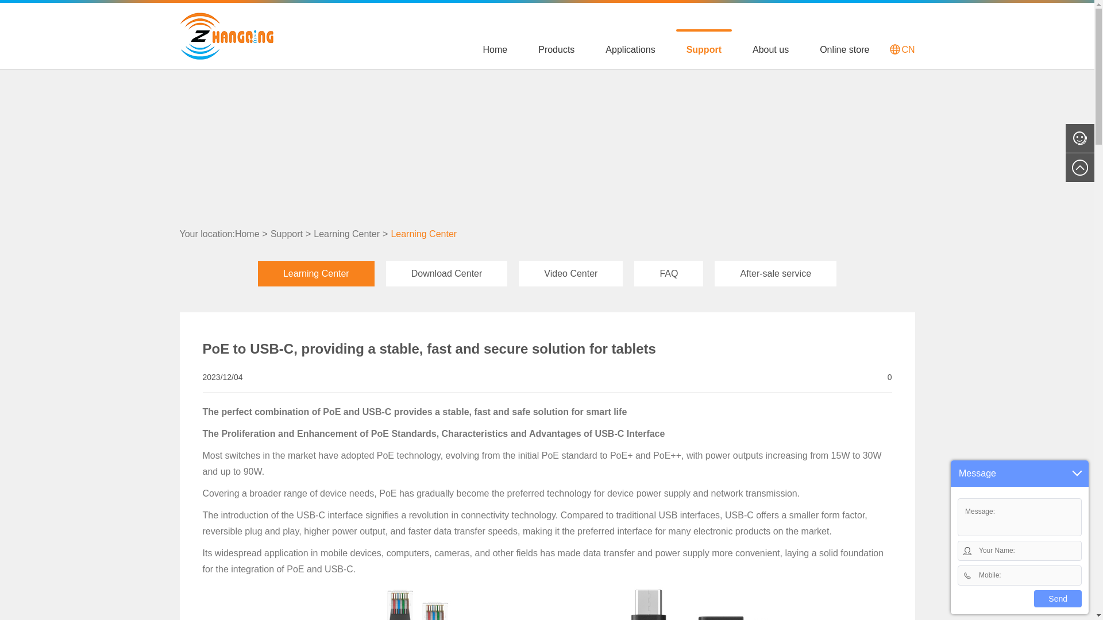 Image resolution: width=1103 pixels, height=620 pixels. Describe the element at coordinates (770, 48) in the screenshot. I see `About us` at that location.